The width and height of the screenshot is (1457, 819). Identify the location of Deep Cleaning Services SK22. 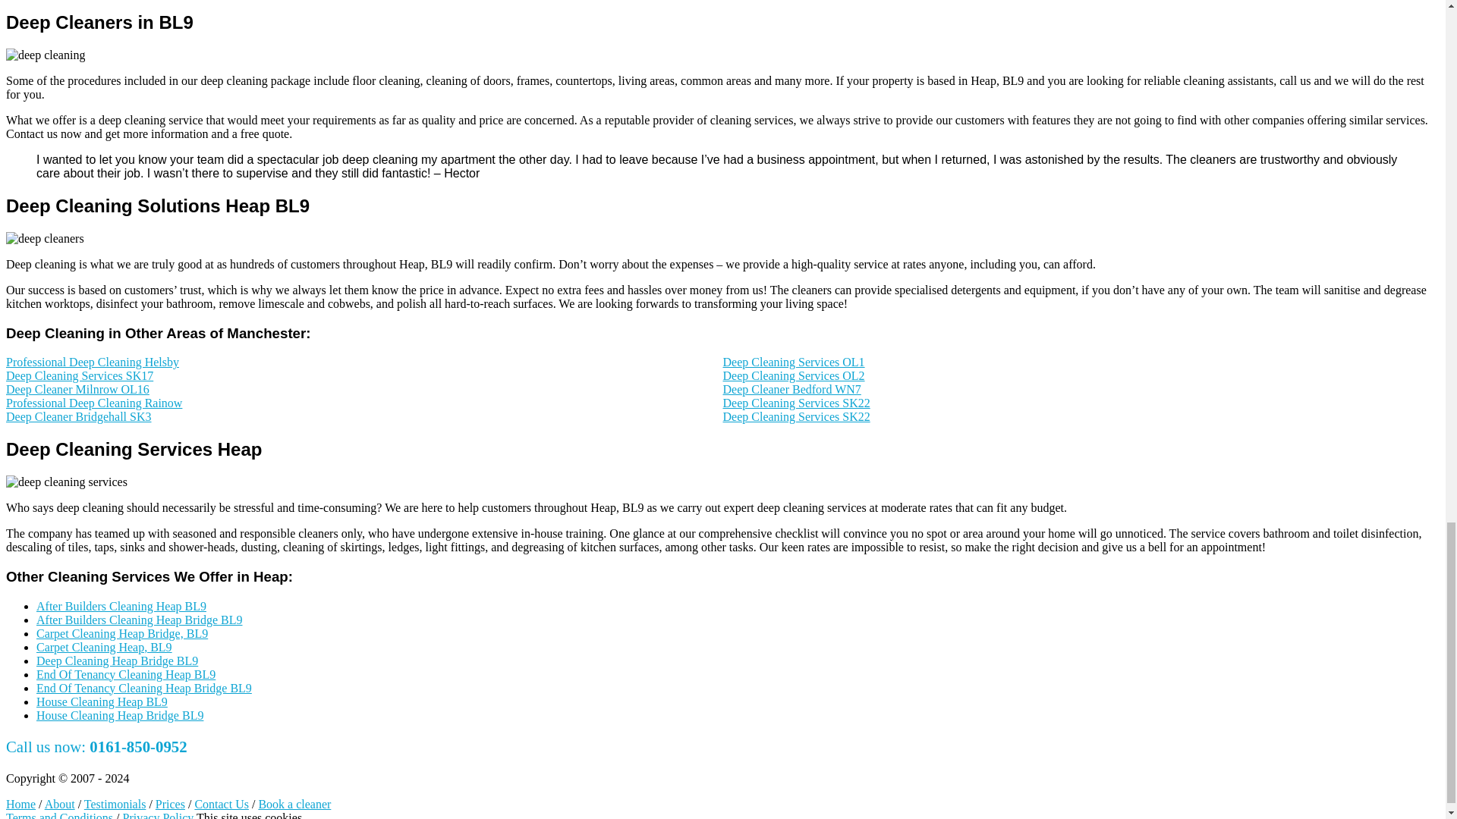
(796, 417).